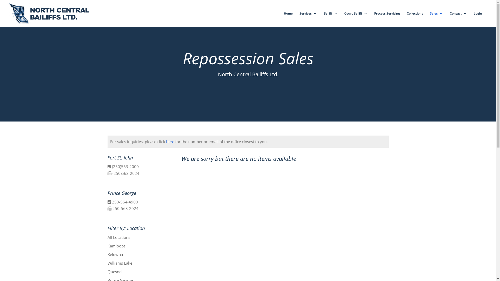  What do you see at coordinates (115, 272) in the screenshot?
I see `Quesnel` at bounding box center [115, 272].